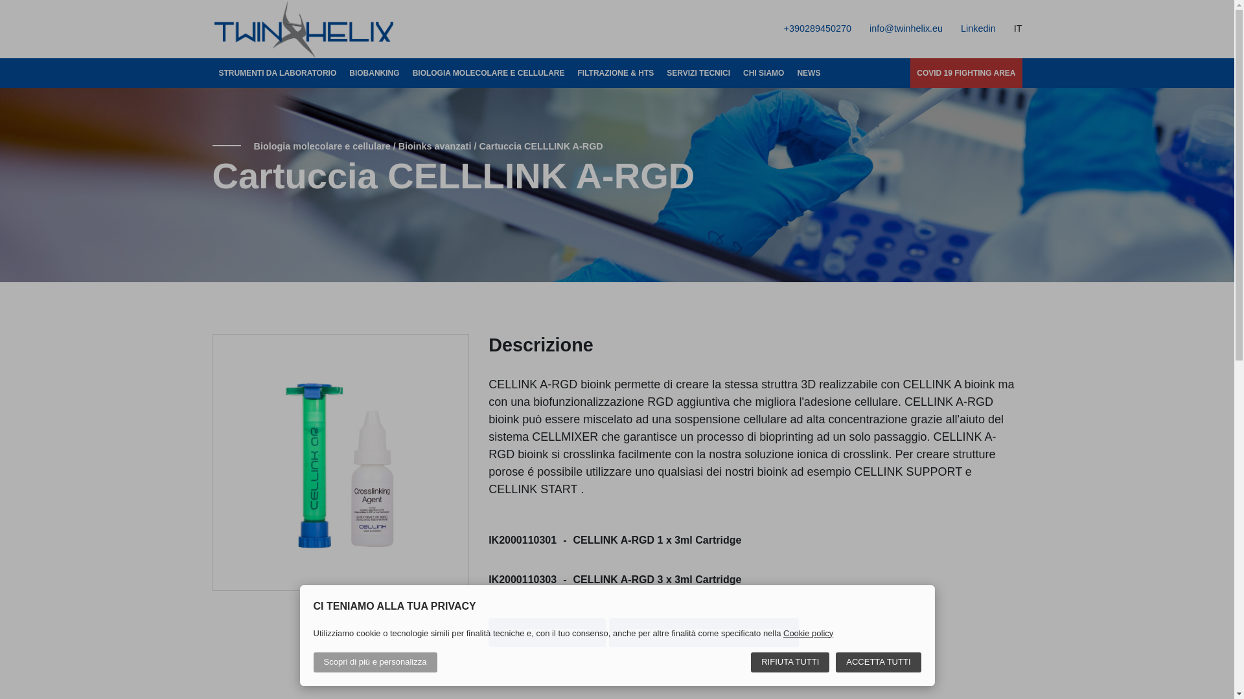 The width and height of the screenshot is (1244, 699). Describe the element at coordinates (277, 72) in the screenshot. I see `STRUMENTI DA LABORATORIO` at that location.